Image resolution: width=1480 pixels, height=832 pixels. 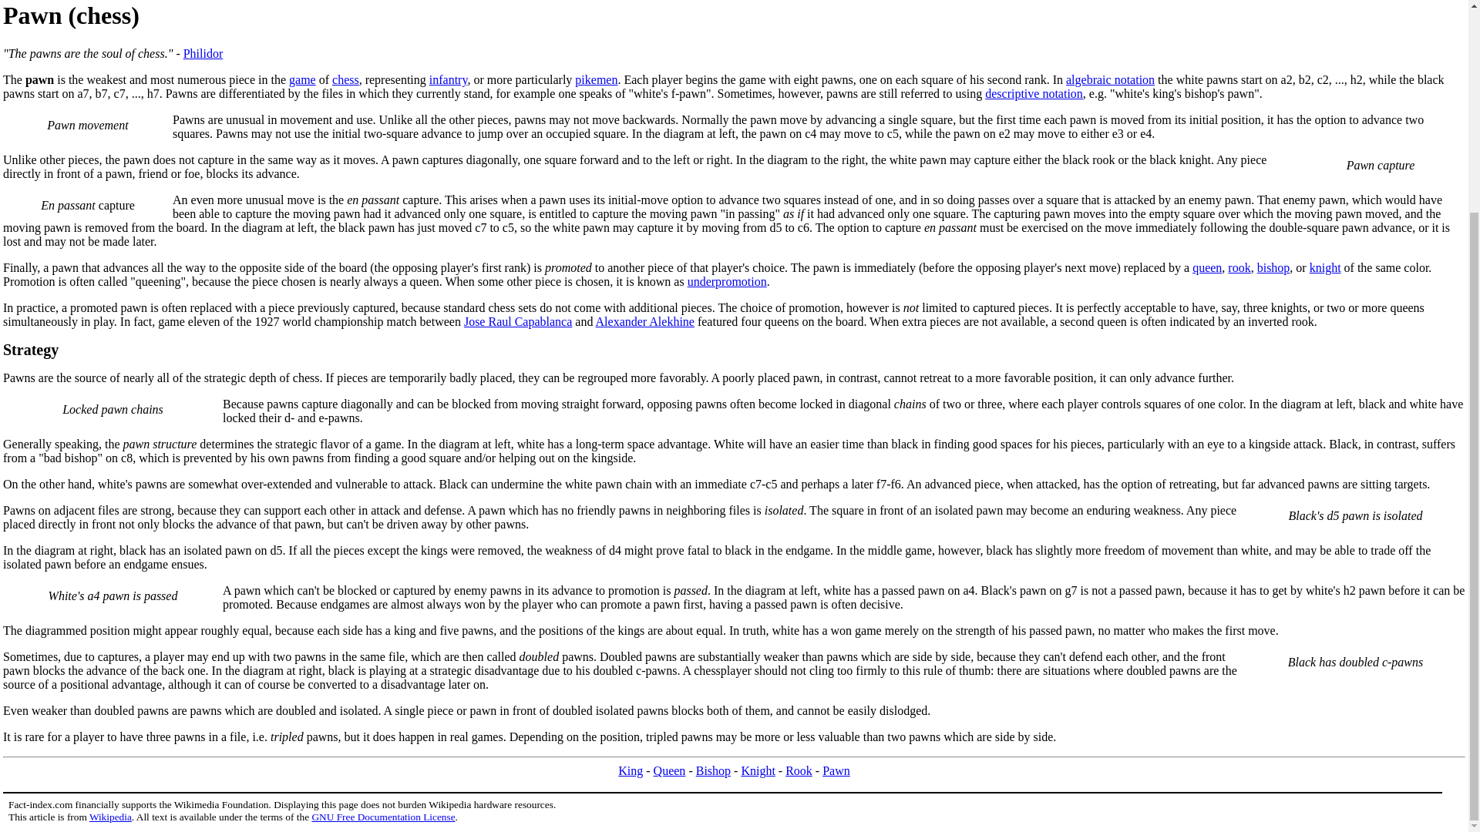 I want to click on descriptive notation, so click(x=1034, y=93).